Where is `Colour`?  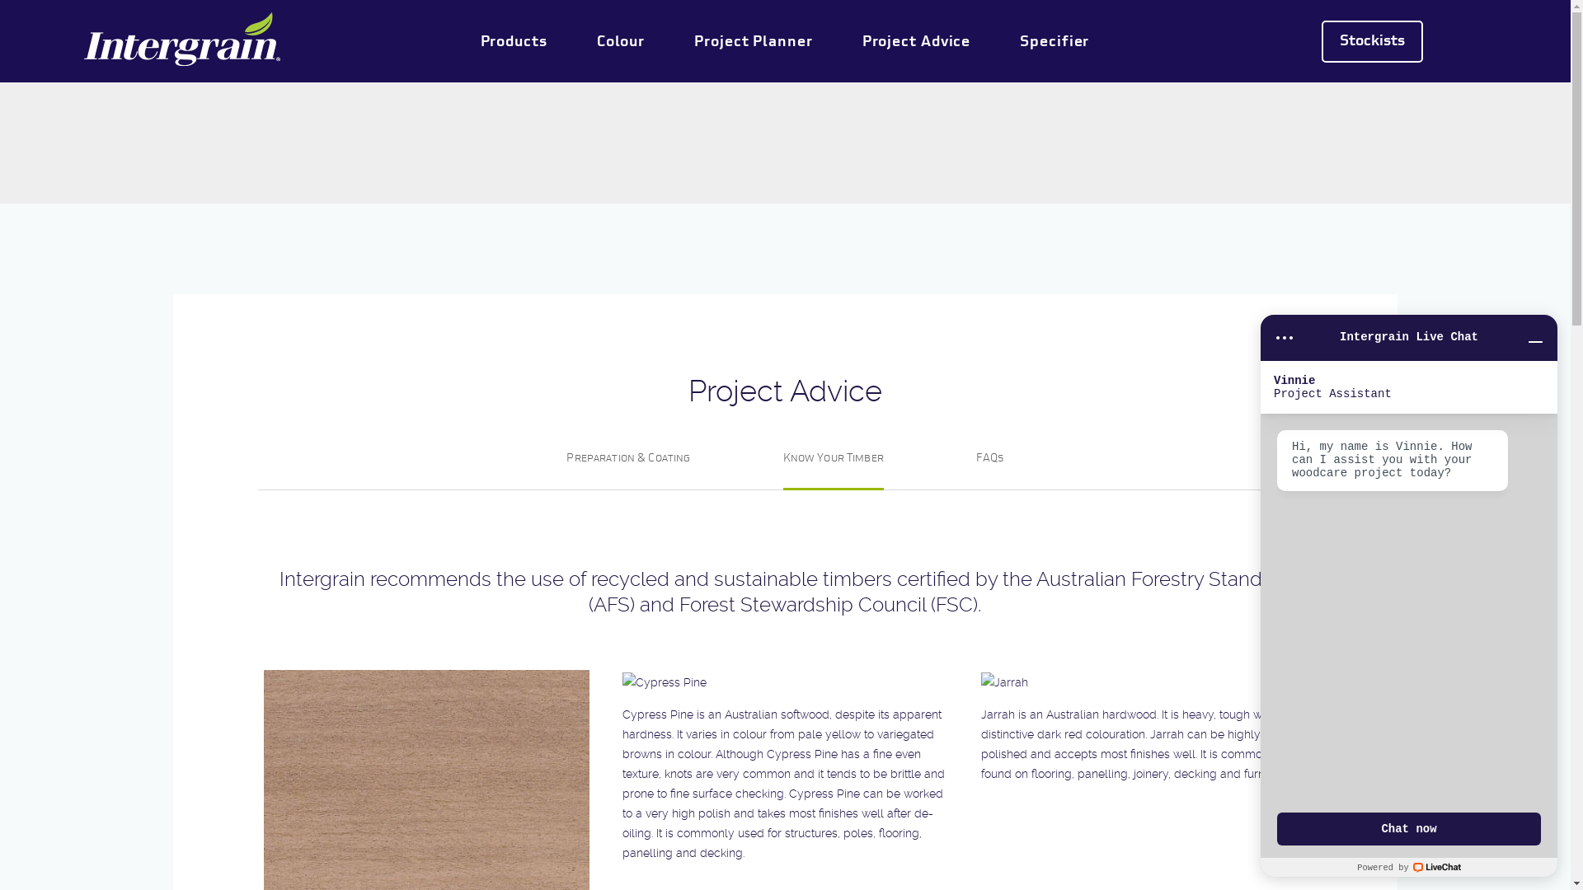 Colour is located at coordinates (621, 41).